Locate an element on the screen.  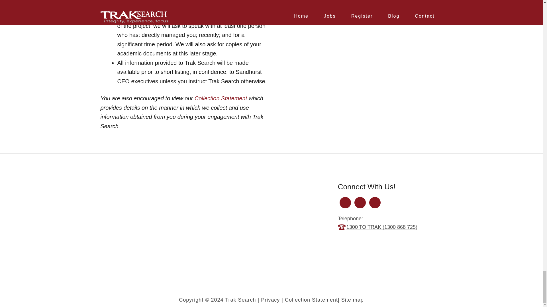
Site map is located at coordinates (352, 300).